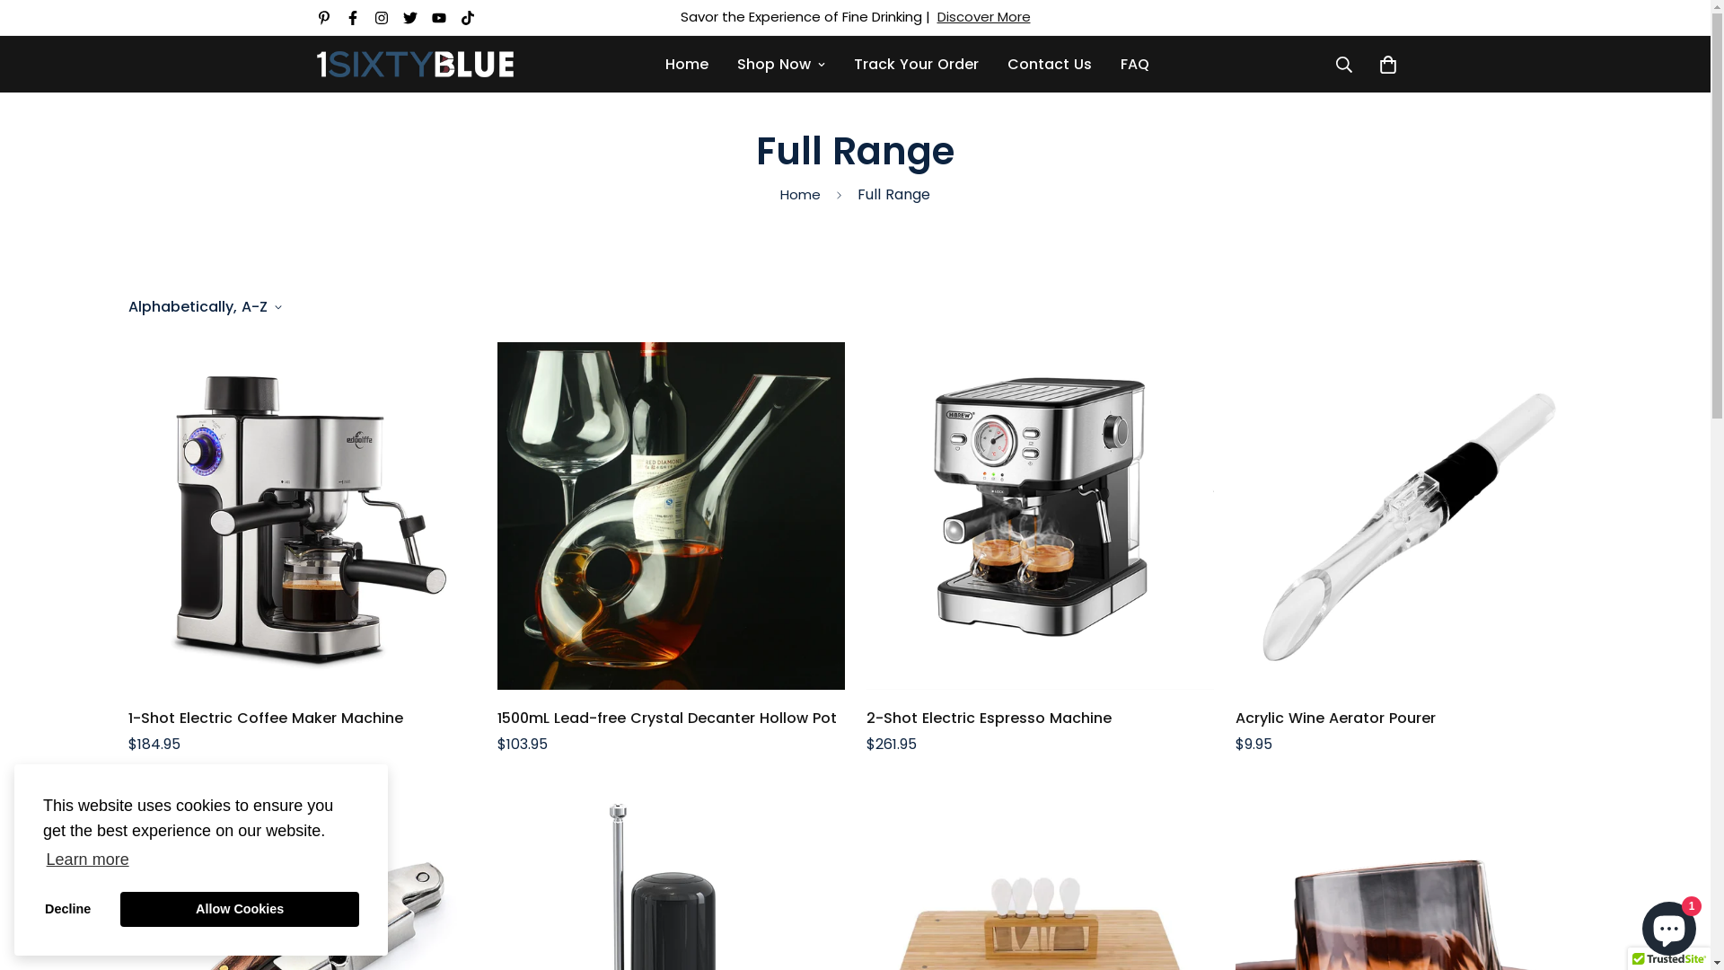 The image size is (1724, 970). What do you see at coordinates (781, 65) in the screenshot?
I see `Shop Now` at bounding box center [781, 65].